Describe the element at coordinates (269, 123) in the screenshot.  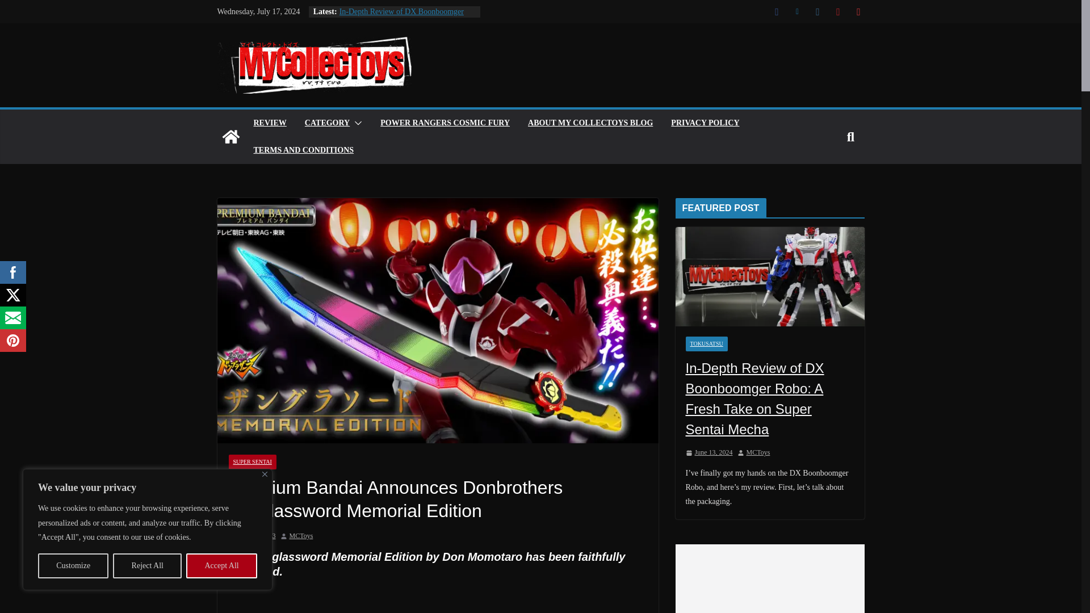
I see `REVIEW` at that location.